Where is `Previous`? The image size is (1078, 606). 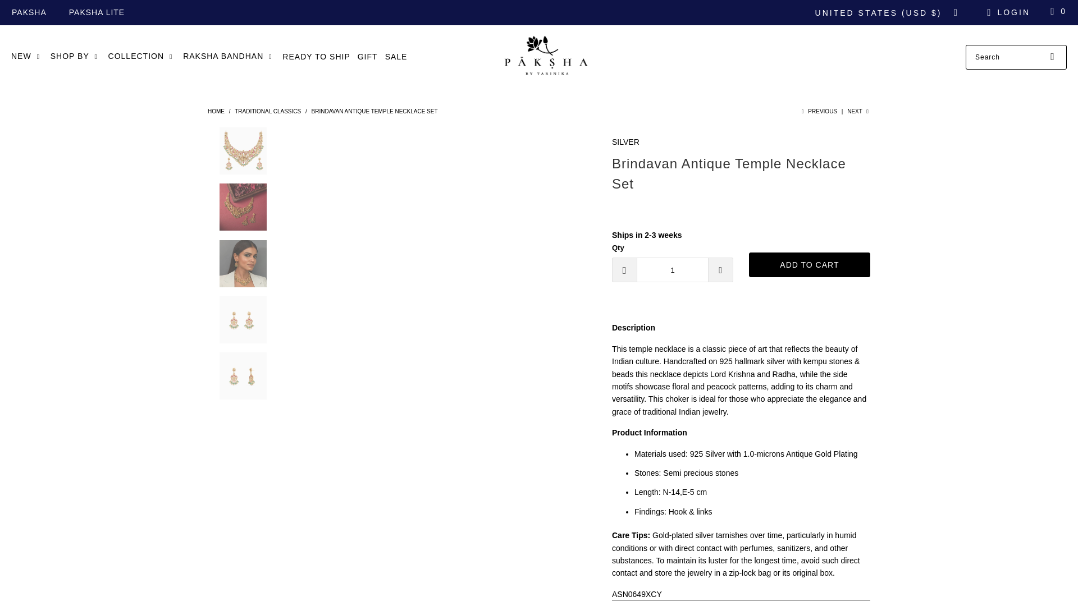 Previous is located at coordinates (817, 111).